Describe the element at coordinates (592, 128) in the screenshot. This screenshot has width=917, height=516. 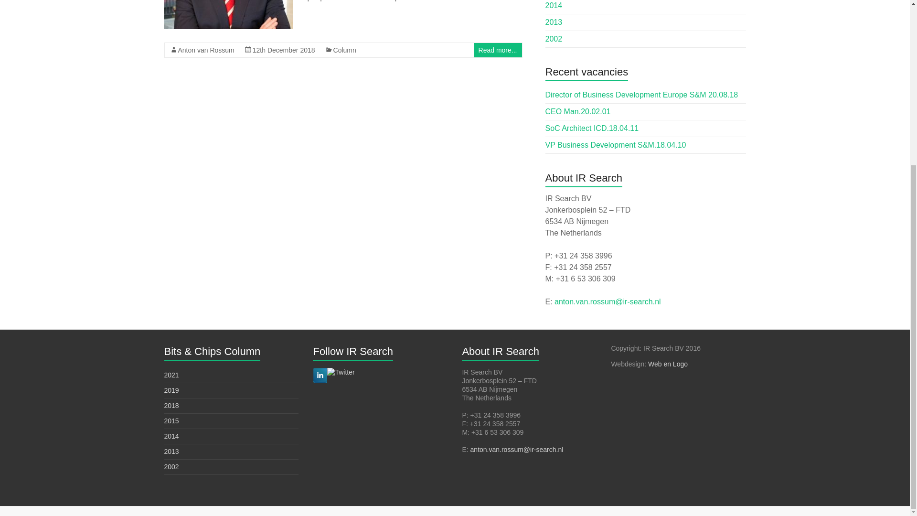
I see `SoC Architect ICD.18.04.11` at that location.